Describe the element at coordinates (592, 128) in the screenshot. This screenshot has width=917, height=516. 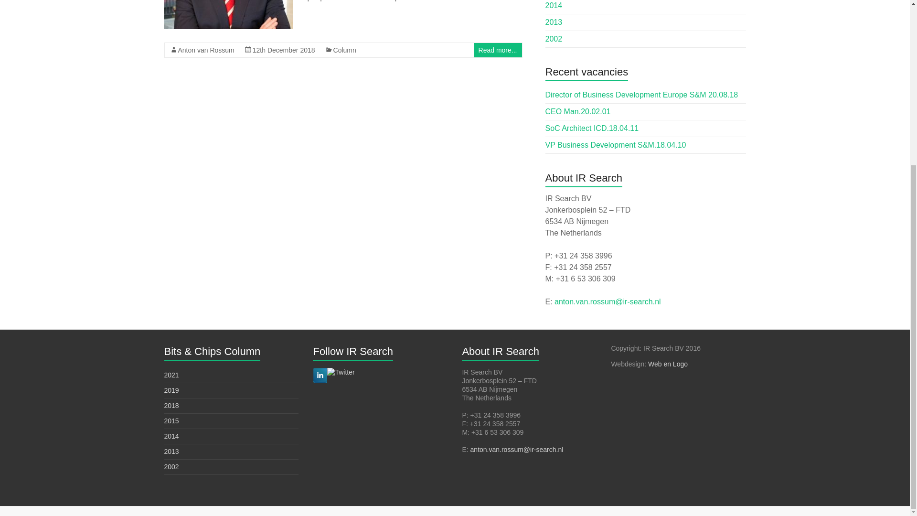
I see `SoC Architect ICD.18.04.11` at that location.